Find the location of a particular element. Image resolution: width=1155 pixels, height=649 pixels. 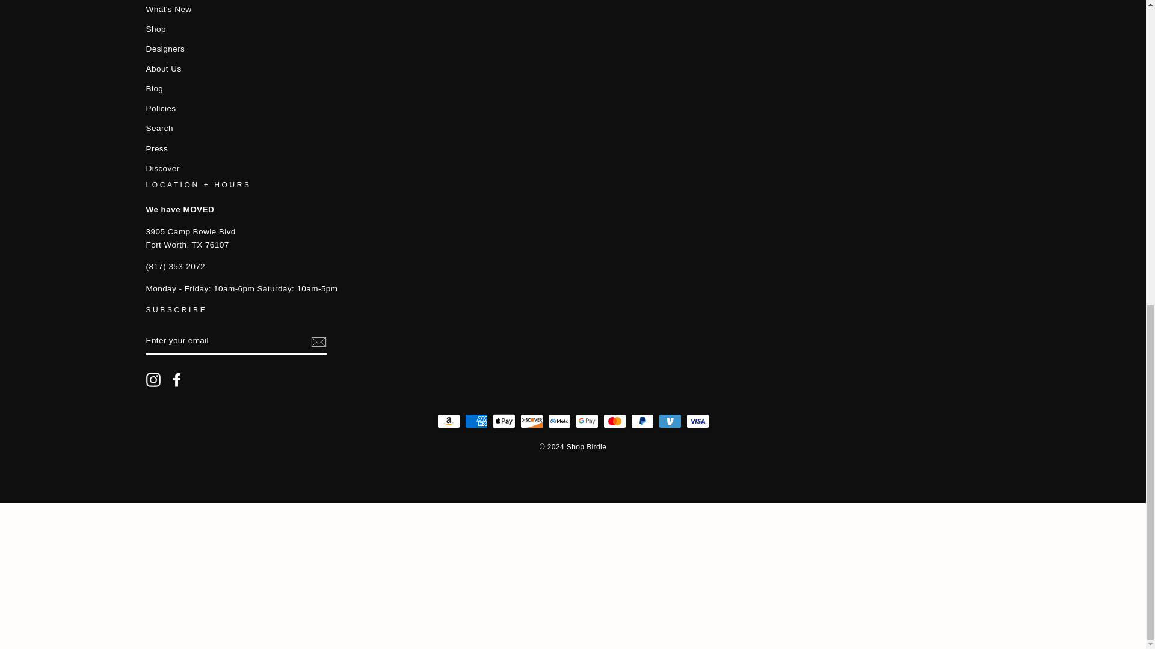

Apple Pay is located at coordinates (503, 421).